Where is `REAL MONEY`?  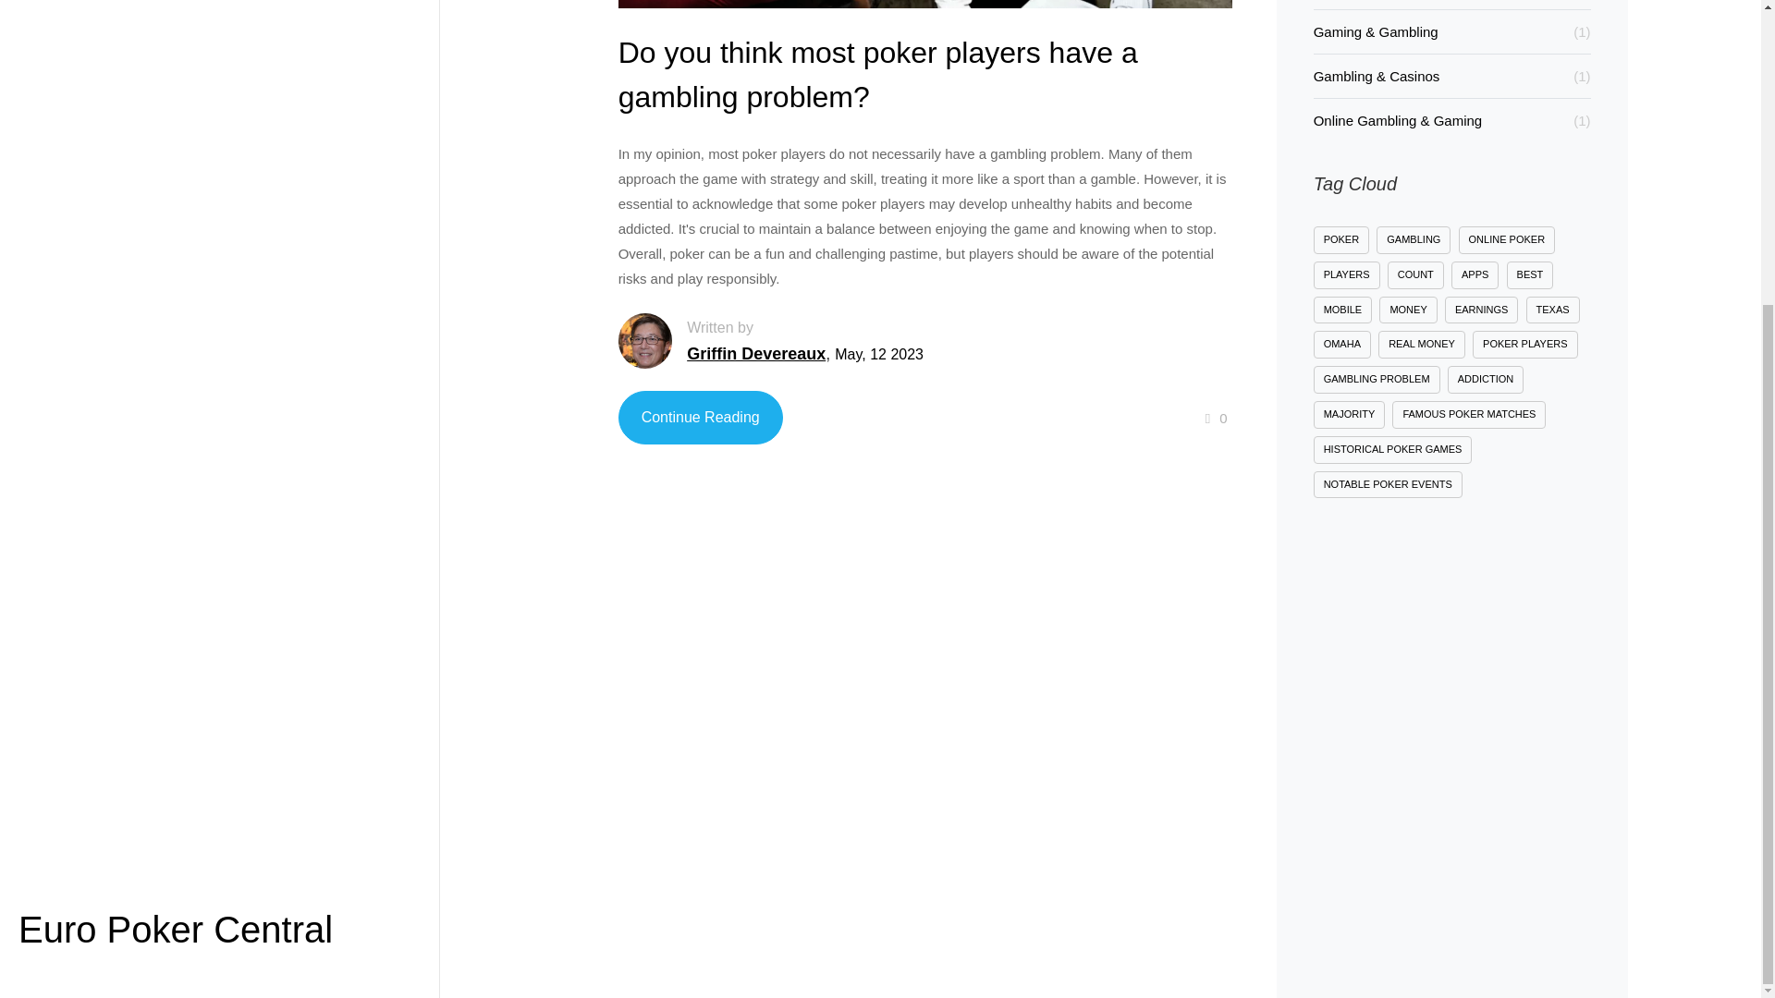
REAL MONEY is located at coordinates (1422, 344).